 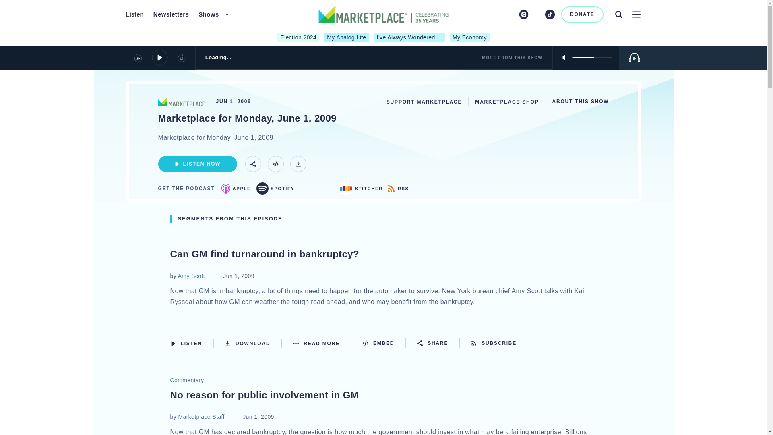 I want to click on Search, so click(x=618, y=14).